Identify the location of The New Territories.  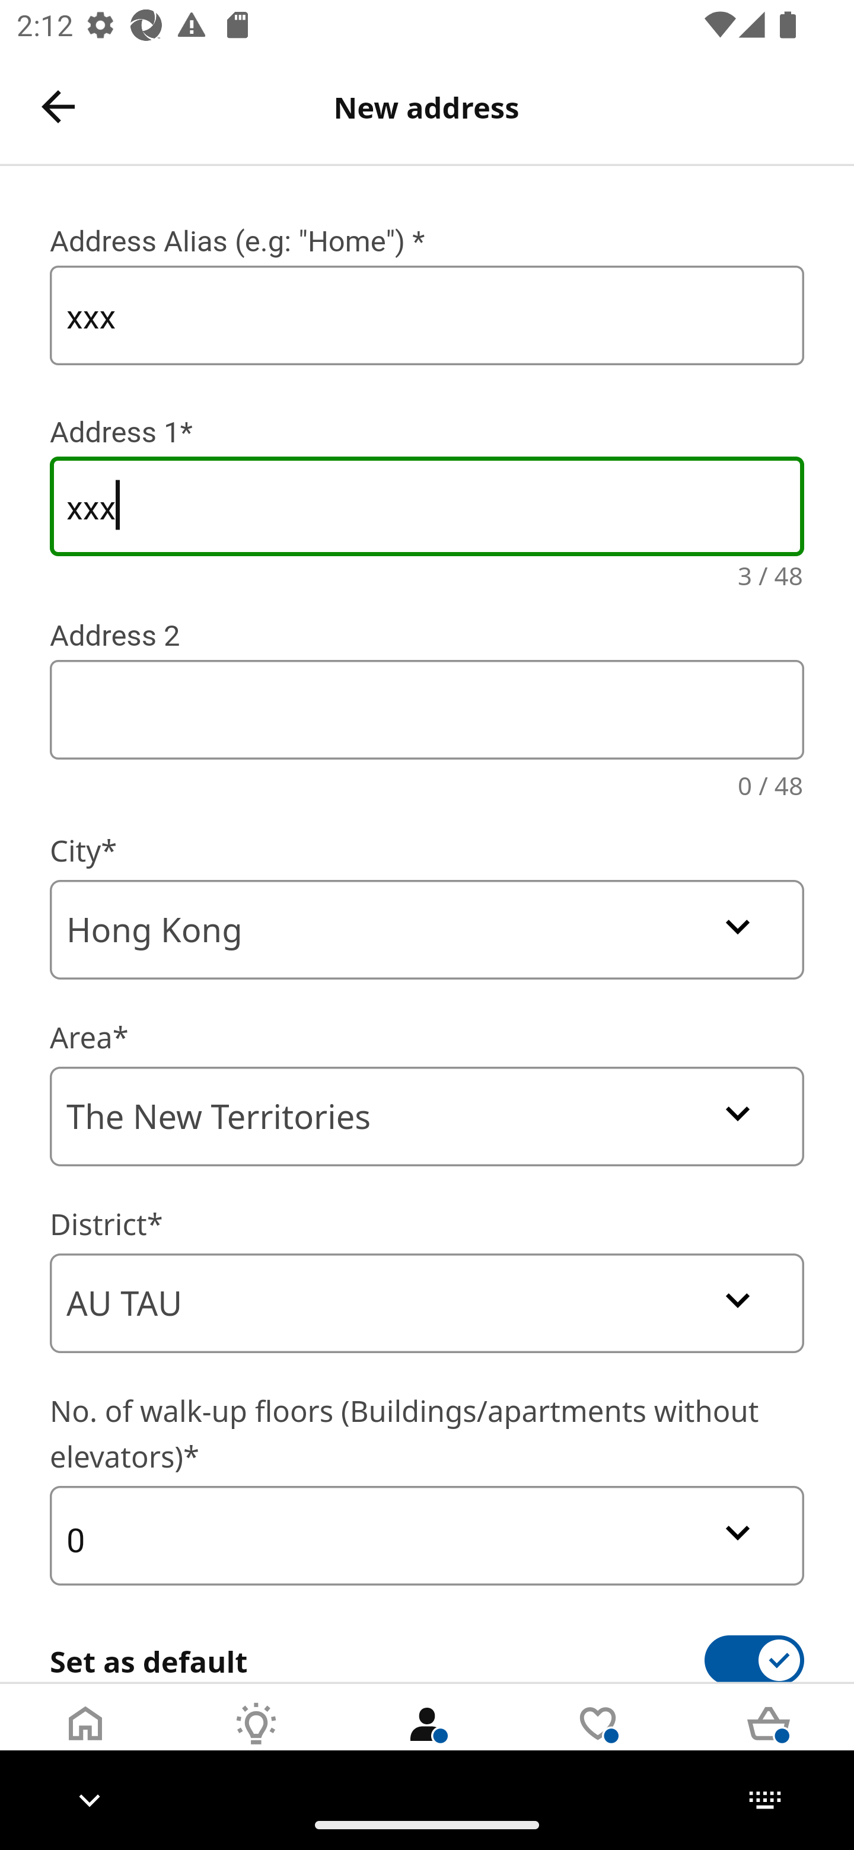
(427, 1116).